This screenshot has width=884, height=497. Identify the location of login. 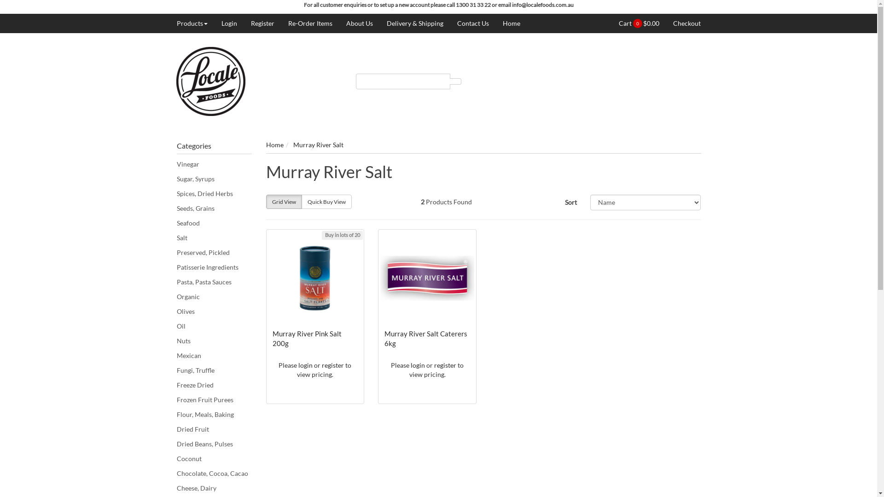
(418, 365).